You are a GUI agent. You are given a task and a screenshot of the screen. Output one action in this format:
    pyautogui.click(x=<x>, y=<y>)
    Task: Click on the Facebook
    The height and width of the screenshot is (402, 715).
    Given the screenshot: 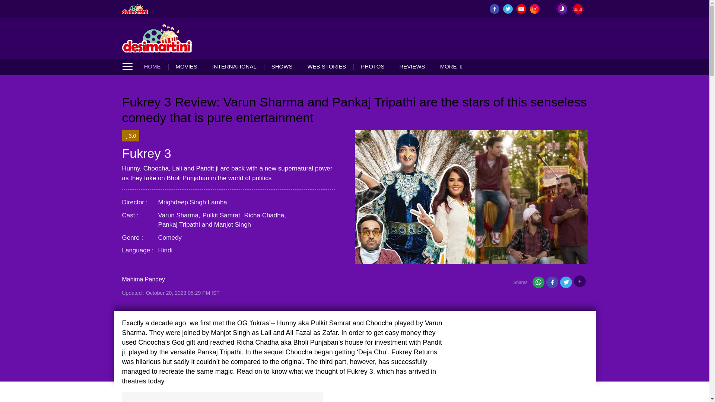 What is the action you would take?
    pyautogui.click(x=552, y=284)
    